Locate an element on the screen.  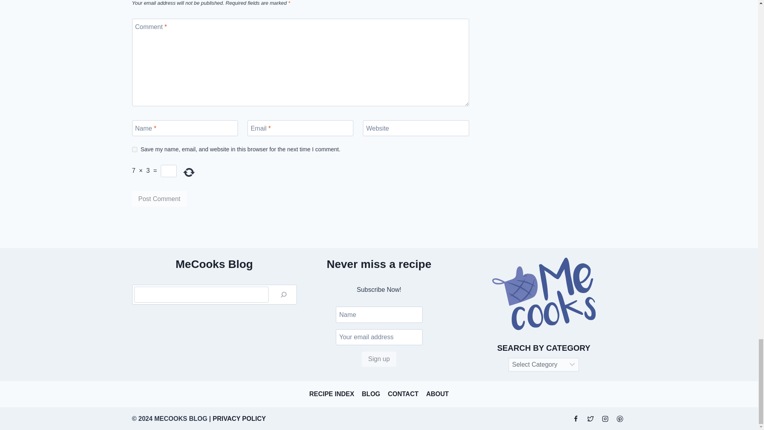
Post Comment is located at coordinates (160, 198).